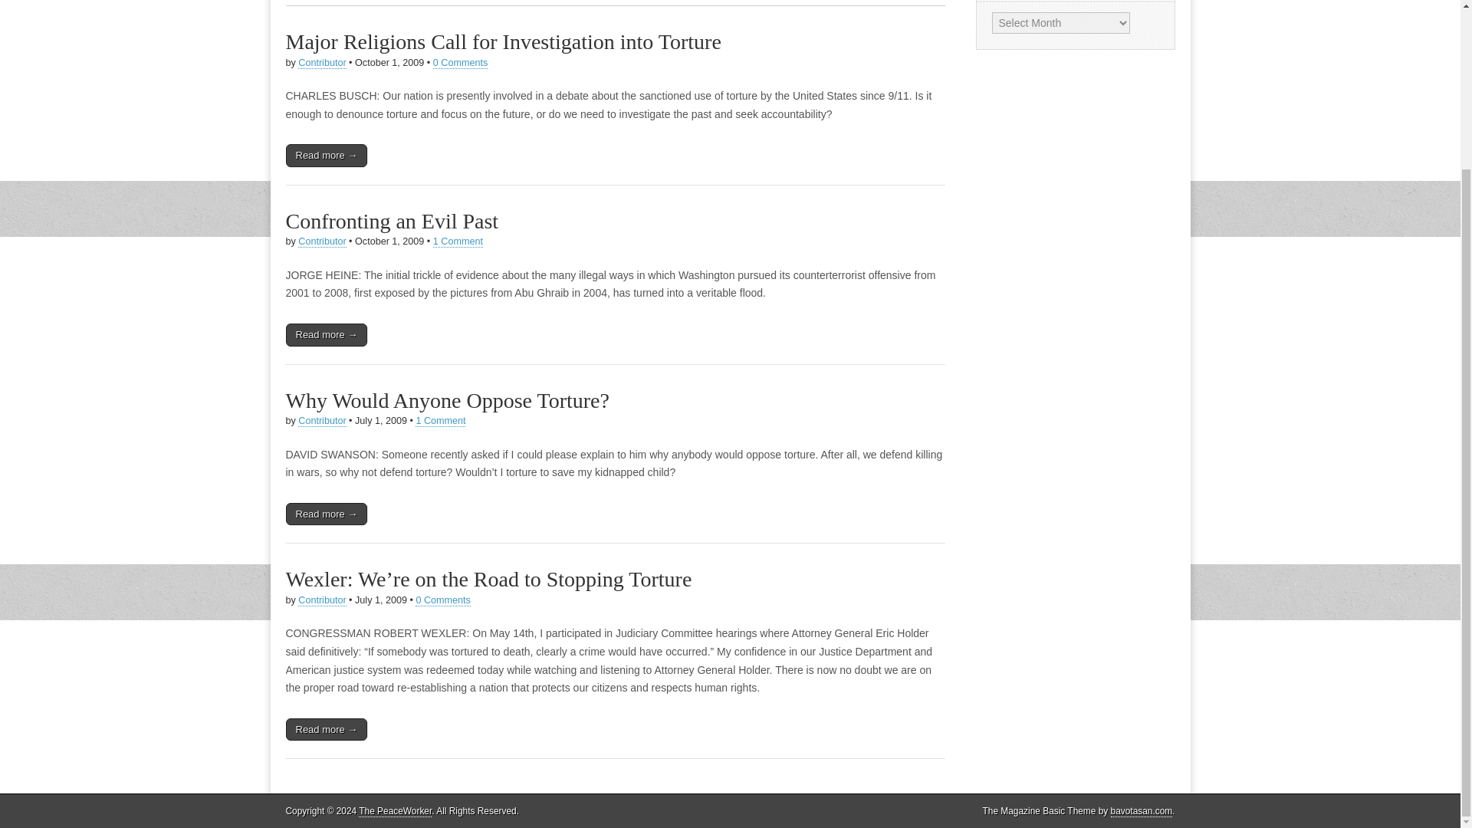 This screenshot has width=1472, height=828. Describe the element at coordinates (322, 422) in the screenshot. I see `Posts by Contributor` at that location.